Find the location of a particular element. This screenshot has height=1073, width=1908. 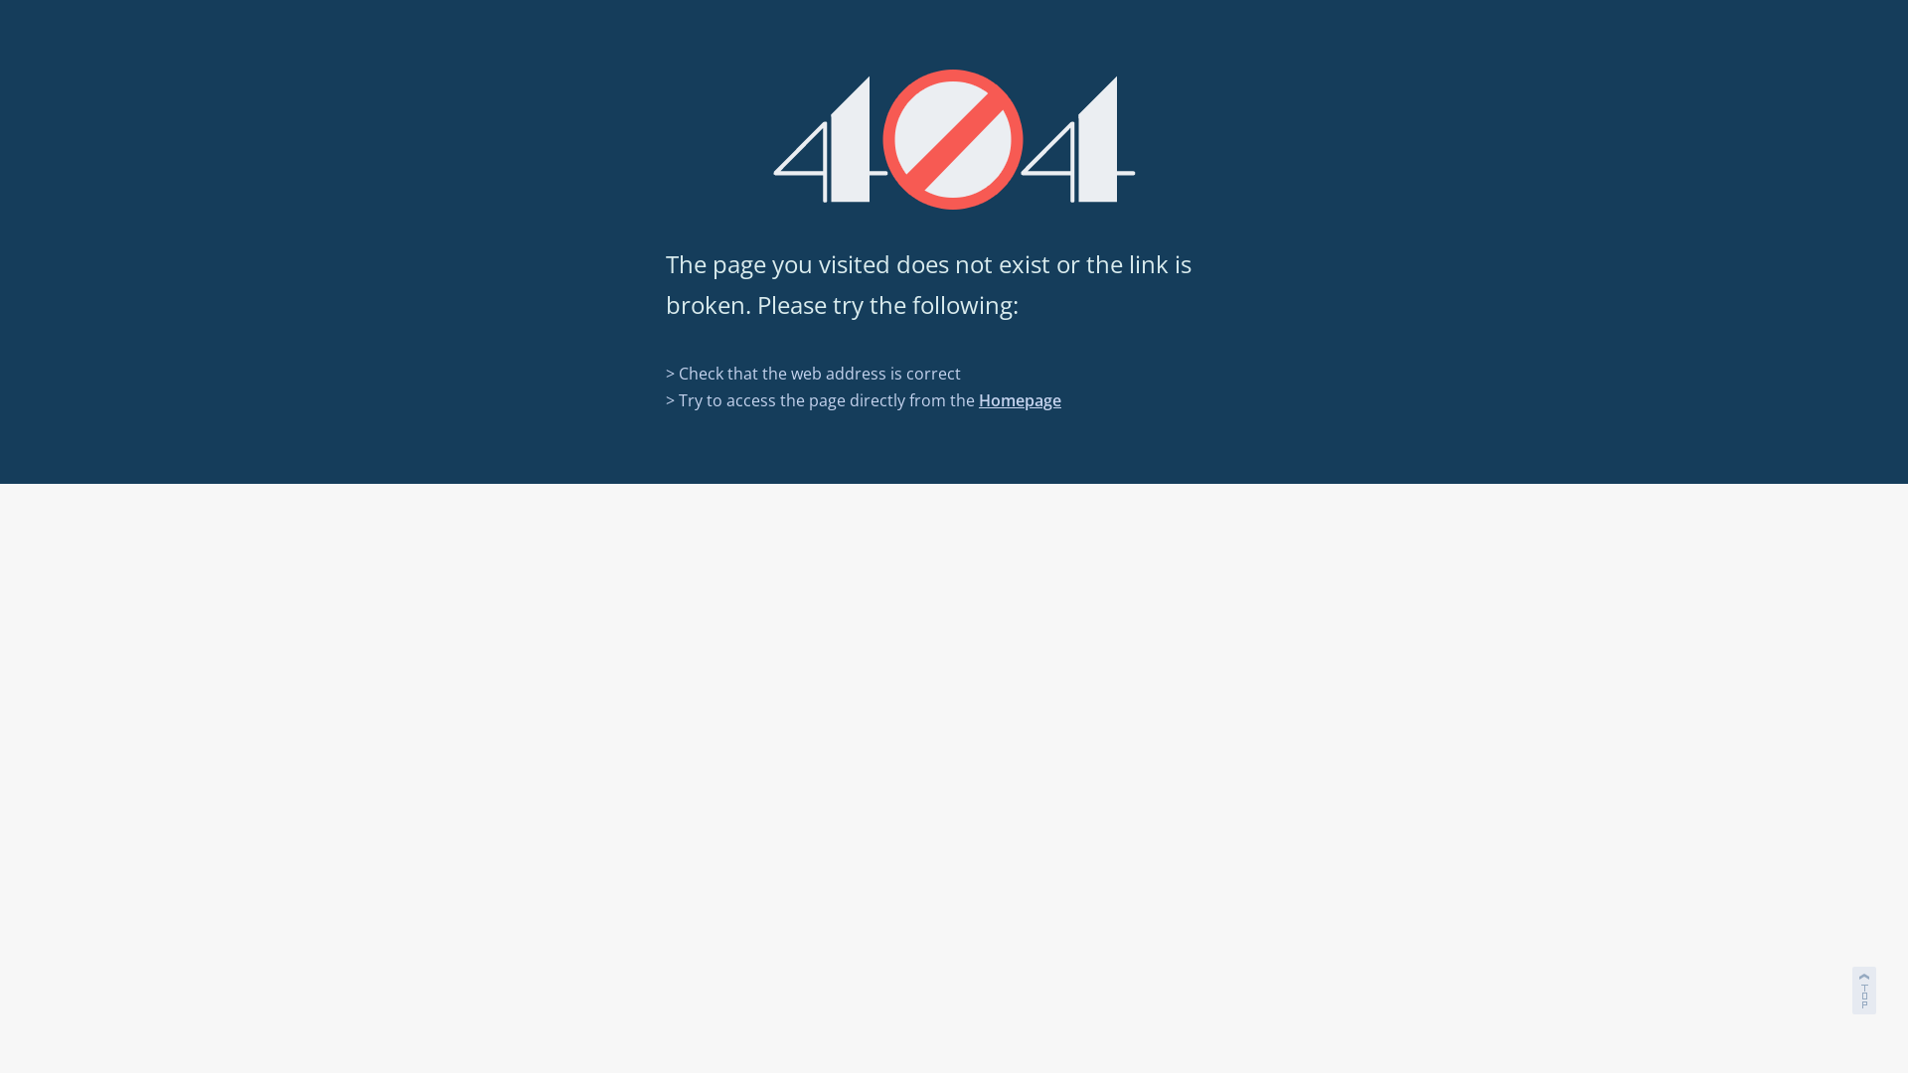

top is located at coordinates (1866, 988).